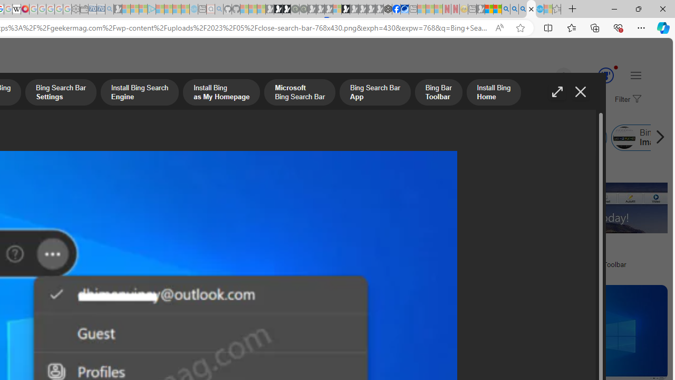 Image resolution: width=675 pixels, height=380 pixels. What do you see at coordinates (55, 137) in the screenshot?
I see `Microsoft Bing Search Bar` at bounding box center [55, 137].